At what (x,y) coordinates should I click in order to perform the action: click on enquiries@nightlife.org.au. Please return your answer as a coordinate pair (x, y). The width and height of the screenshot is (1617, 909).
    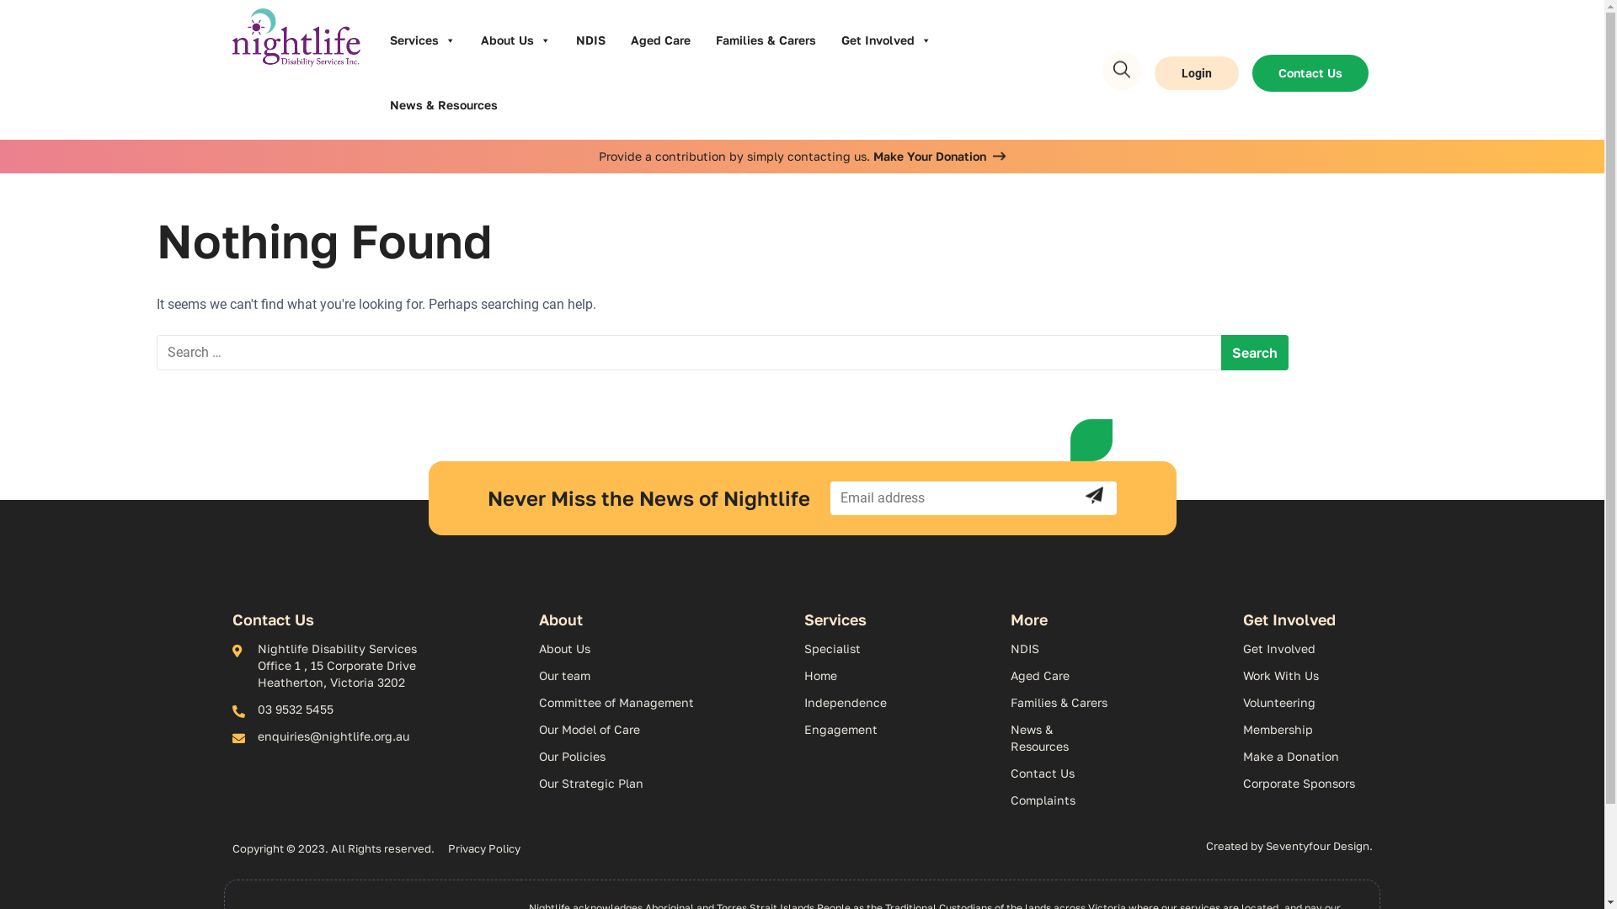
    Looking at the image, I should click on (340, 736).